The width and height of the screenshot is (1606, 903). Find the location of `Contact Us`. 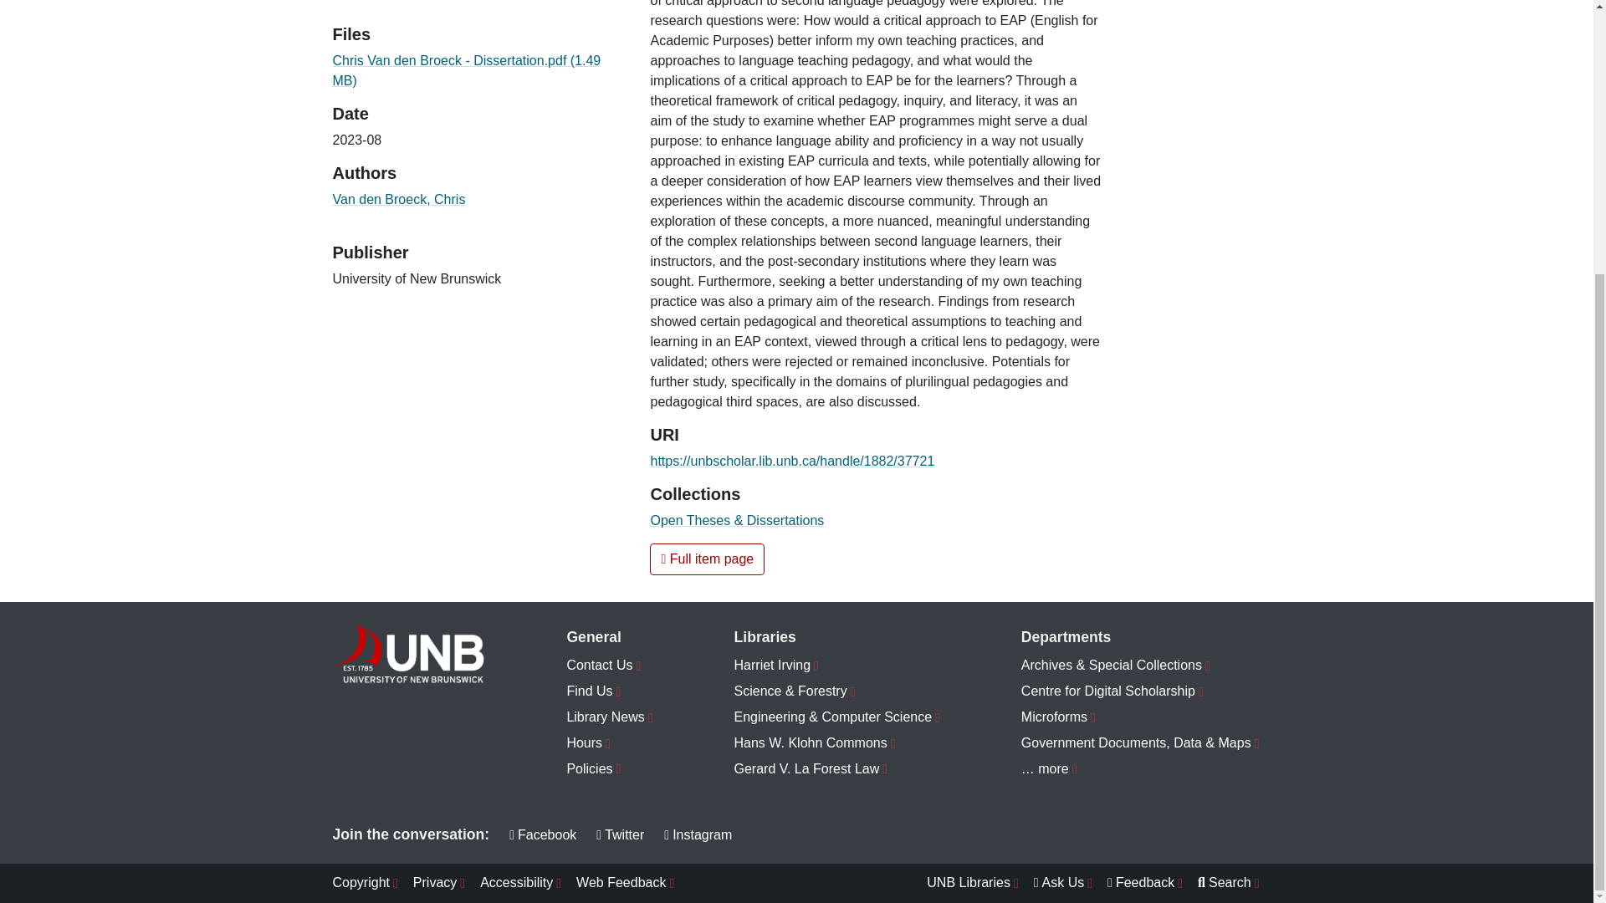

Contact Us is located at coordinates (610, 666).